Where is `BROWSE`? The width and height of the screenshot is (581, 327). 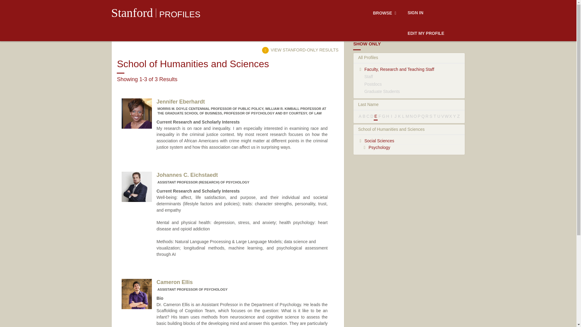
BROWSE is located at coordinates (386, 13).